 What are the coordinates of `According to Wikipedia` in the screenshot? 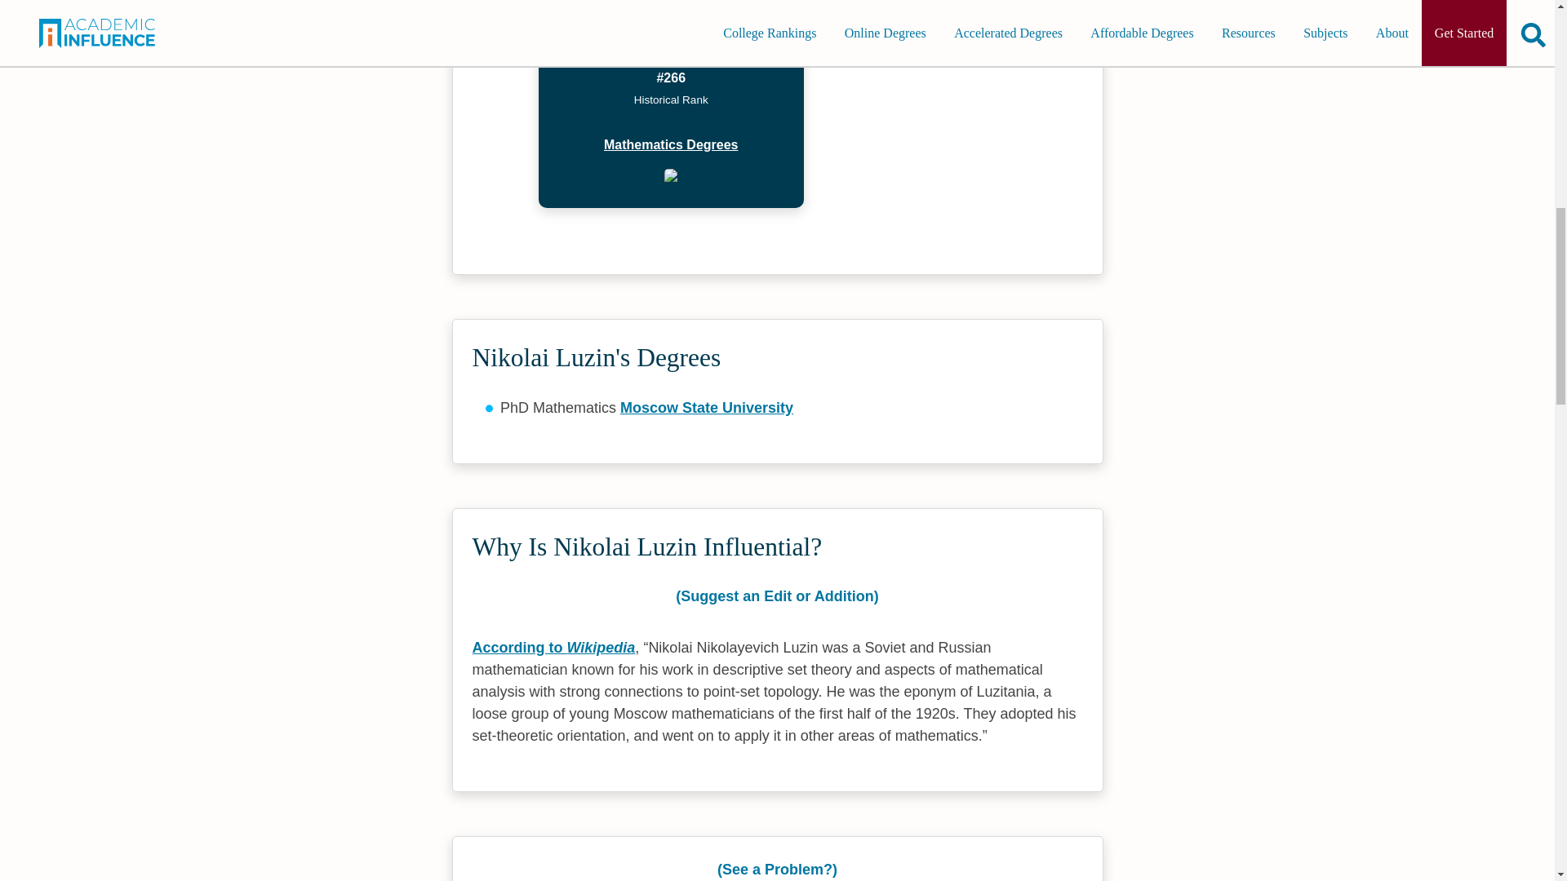 It's located at (553, 648).